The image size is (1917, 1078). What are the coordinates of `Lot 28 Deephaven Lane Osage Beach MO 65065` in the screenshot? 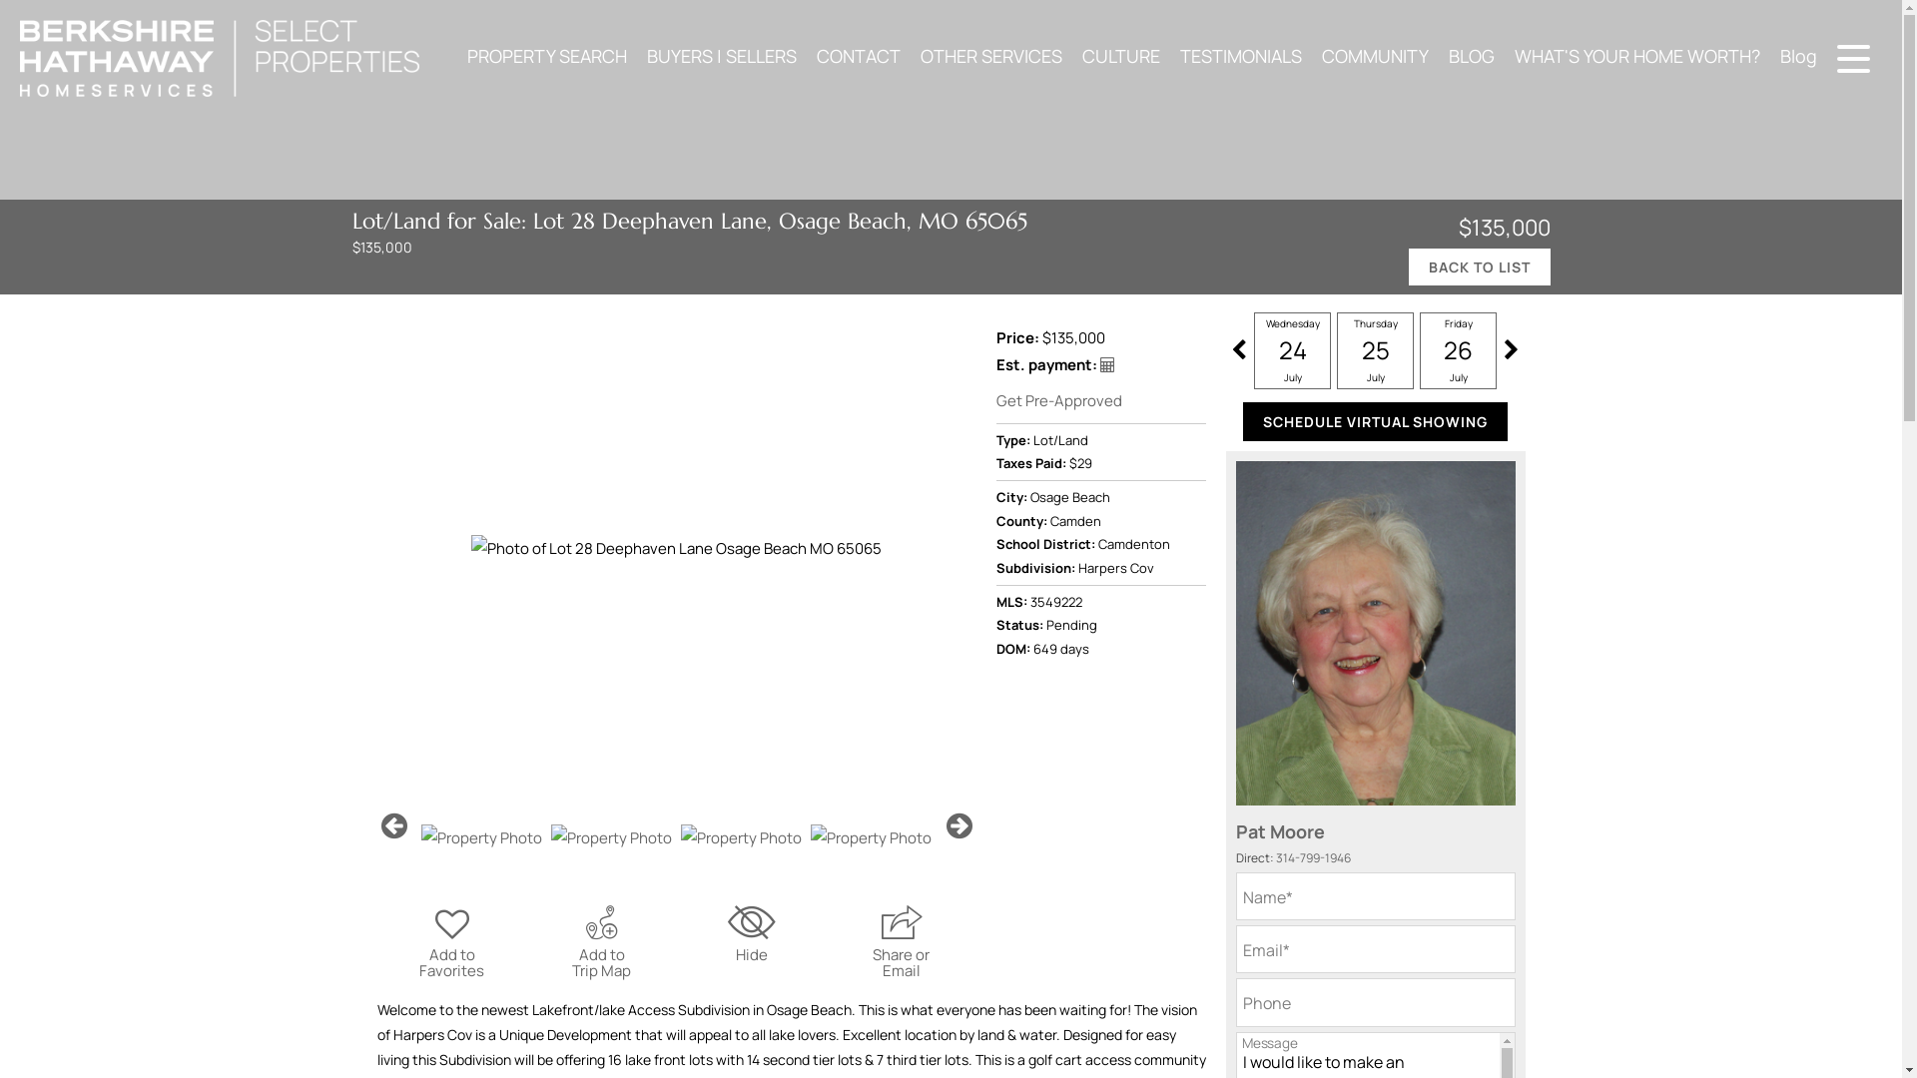 It's located at (677, 547).